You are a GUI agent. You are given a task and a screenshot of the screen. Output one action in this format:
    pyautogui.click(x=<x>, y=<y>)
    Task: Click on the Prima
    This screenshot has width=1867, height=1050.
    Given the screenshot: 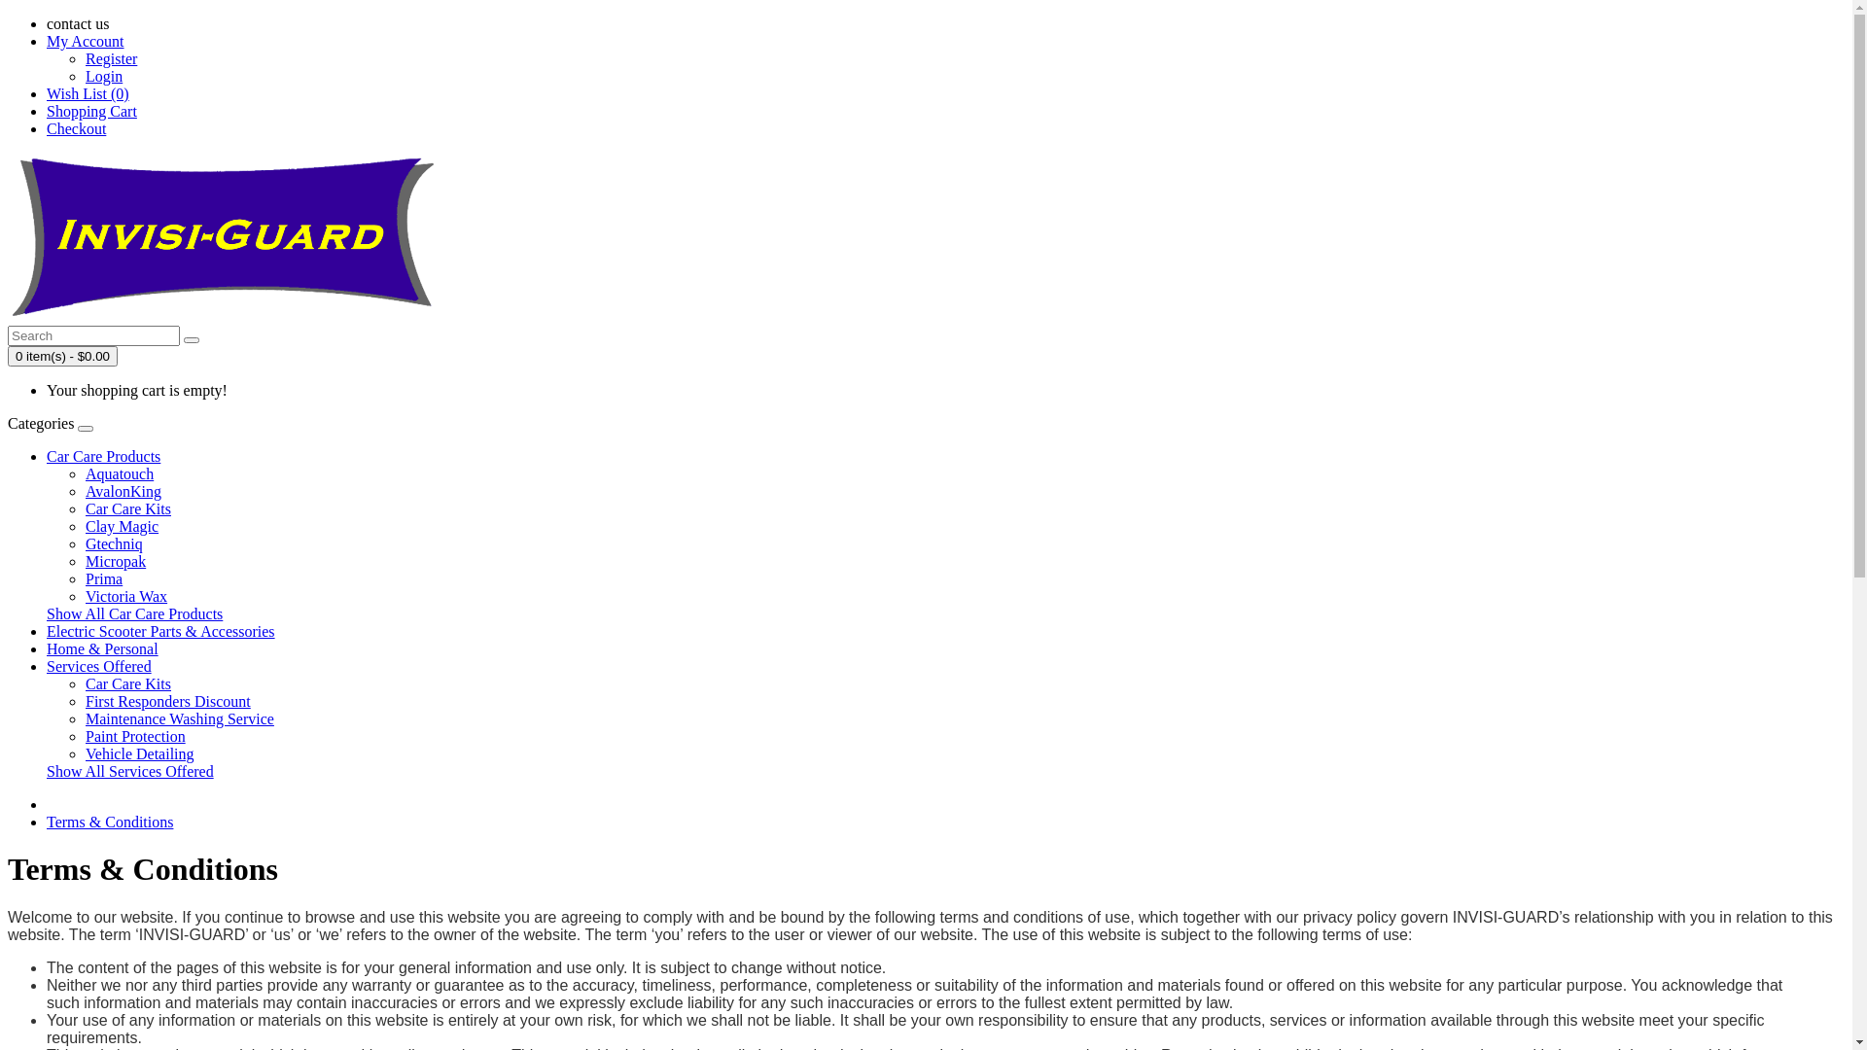 What is the action you would take?
    pyautogui.click(x=104, y=579)
    